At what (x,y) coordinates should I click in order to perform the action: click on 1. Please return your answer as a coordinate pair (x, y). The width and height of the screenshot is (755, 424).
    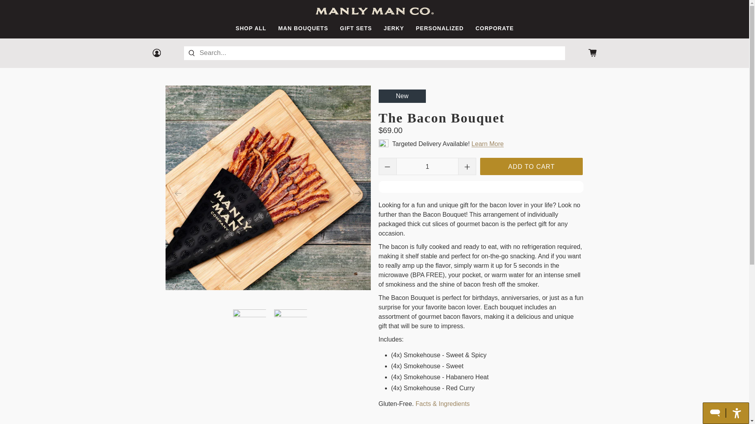
    Looking at the image, I should click on (427, 166).